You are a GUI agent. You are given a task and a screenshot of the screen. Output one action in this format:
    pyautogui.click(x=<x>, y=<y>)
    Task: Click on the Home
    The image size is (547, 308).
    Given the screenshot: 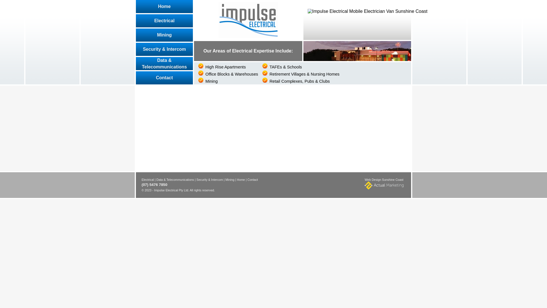 What is the action you would take?
    pyautogui.click(x=164, y=7)
    